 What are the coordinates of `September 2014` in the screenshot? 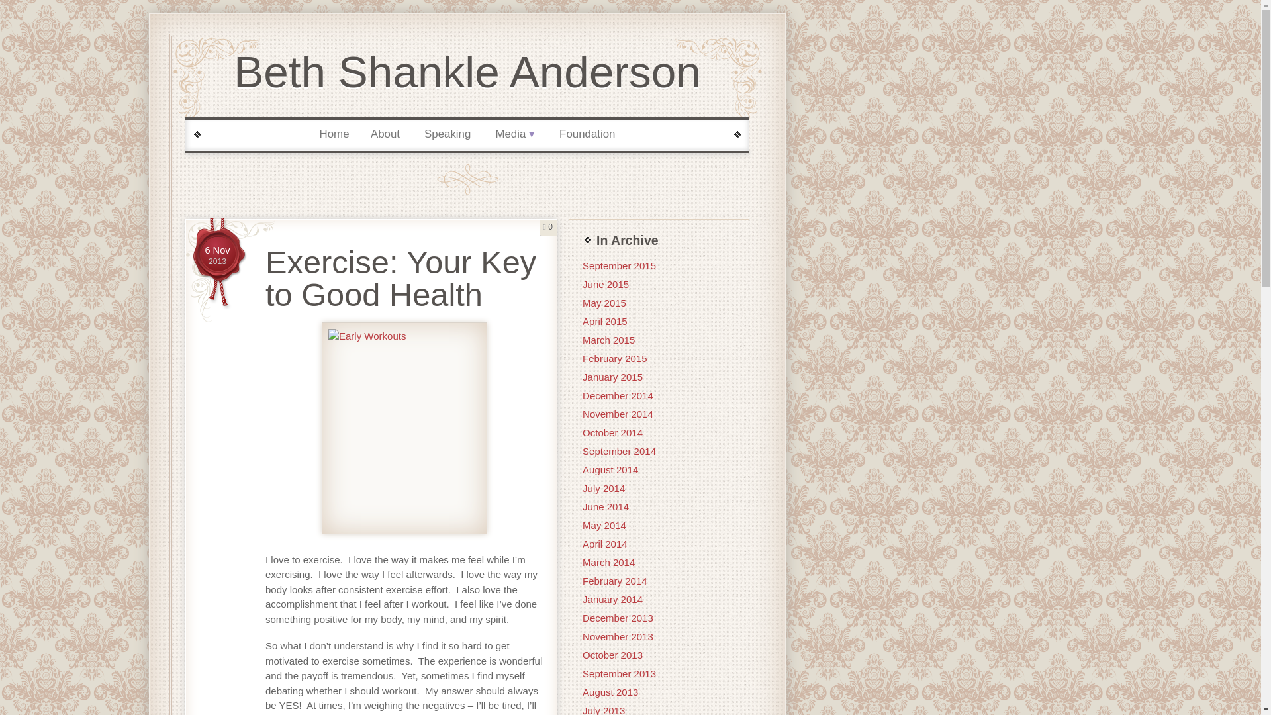 It's located at (217, 256).